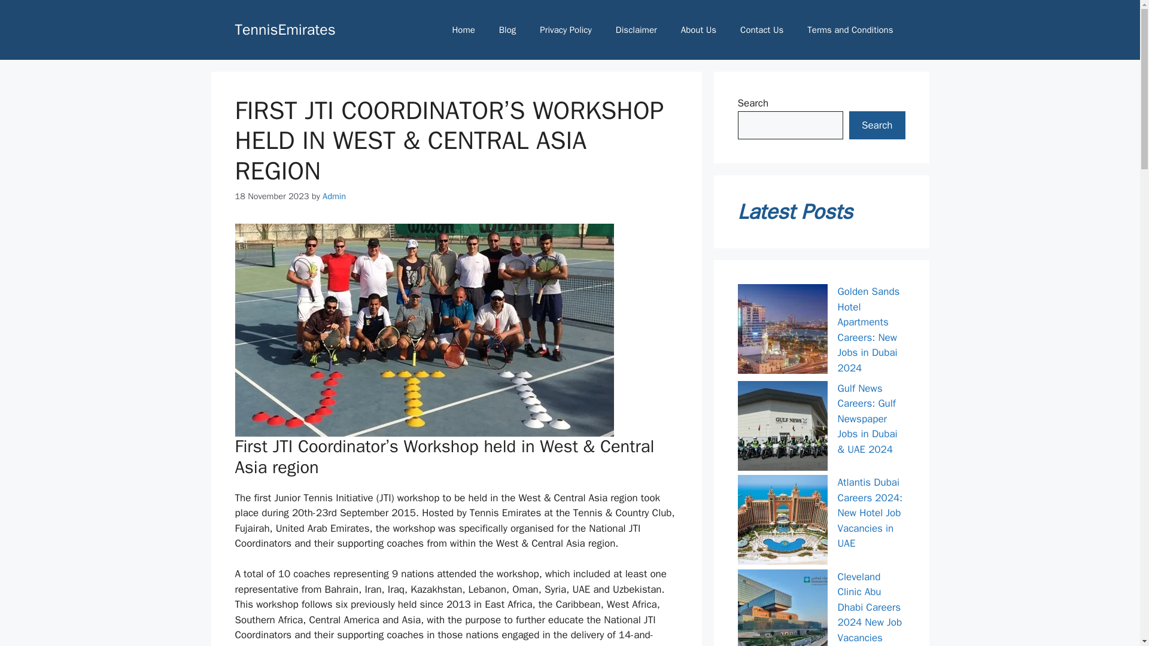 This screenshot has width=1149, height=646. I want to click on Privacy Policy, so click(566, 30).